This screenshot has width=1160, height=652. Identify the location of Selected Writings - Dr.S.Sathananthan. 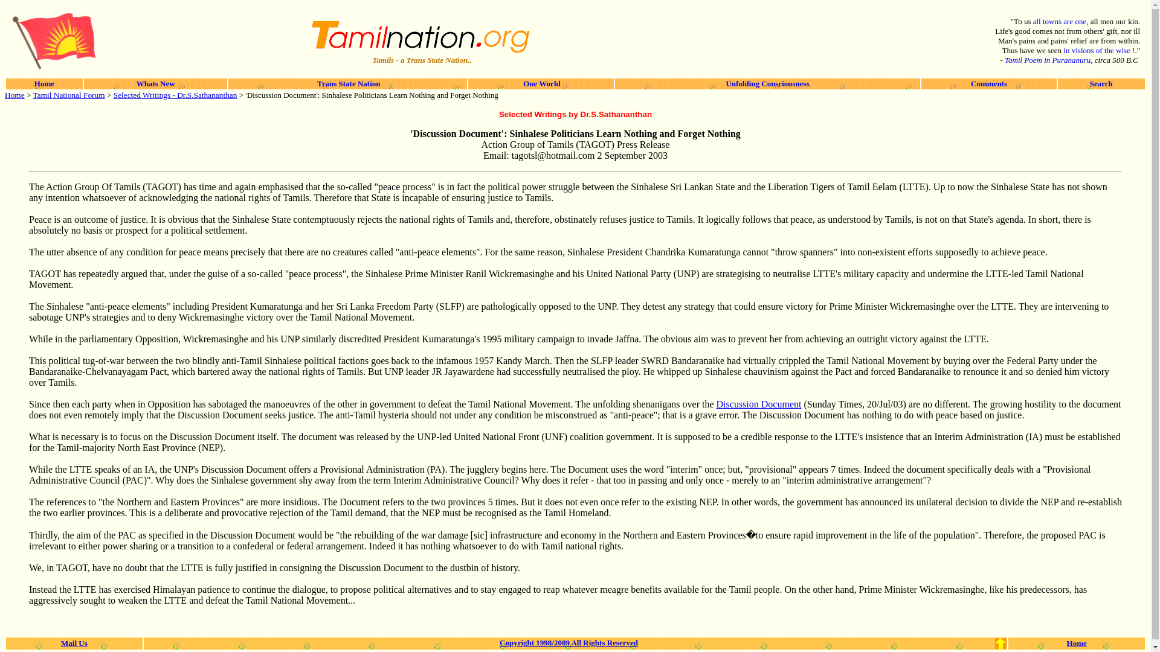
(175, 95).